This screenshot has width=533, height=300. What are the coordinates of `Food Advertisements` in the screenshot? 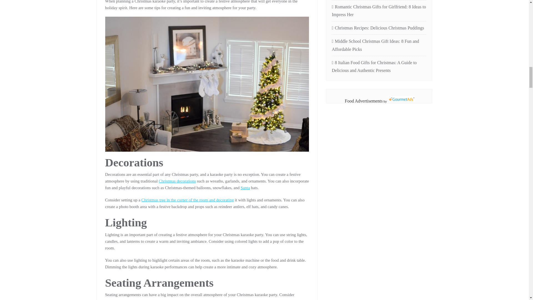 It's located at (364, 101).